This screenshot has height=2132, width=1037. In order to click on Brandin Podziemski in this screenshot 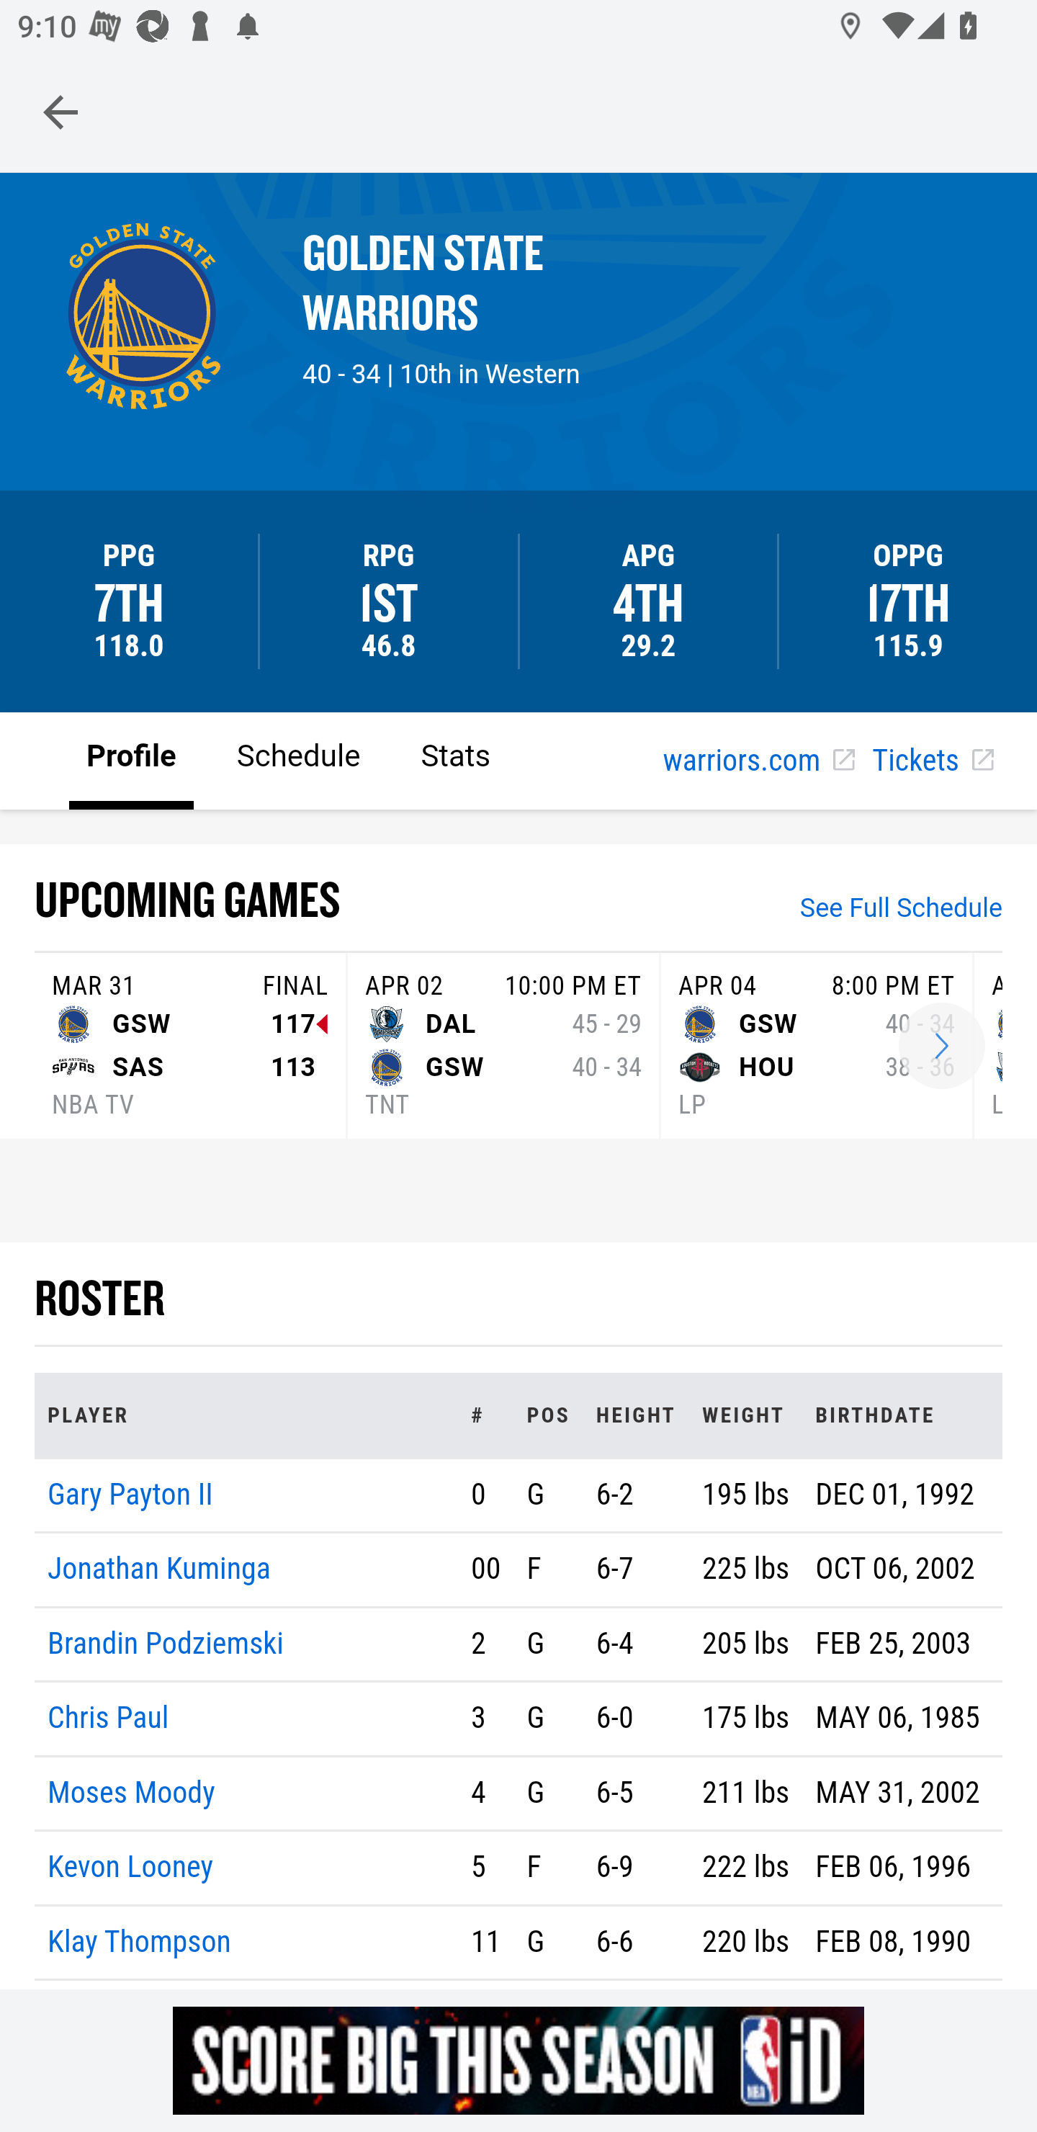, I will do `click(166, 1642)`.